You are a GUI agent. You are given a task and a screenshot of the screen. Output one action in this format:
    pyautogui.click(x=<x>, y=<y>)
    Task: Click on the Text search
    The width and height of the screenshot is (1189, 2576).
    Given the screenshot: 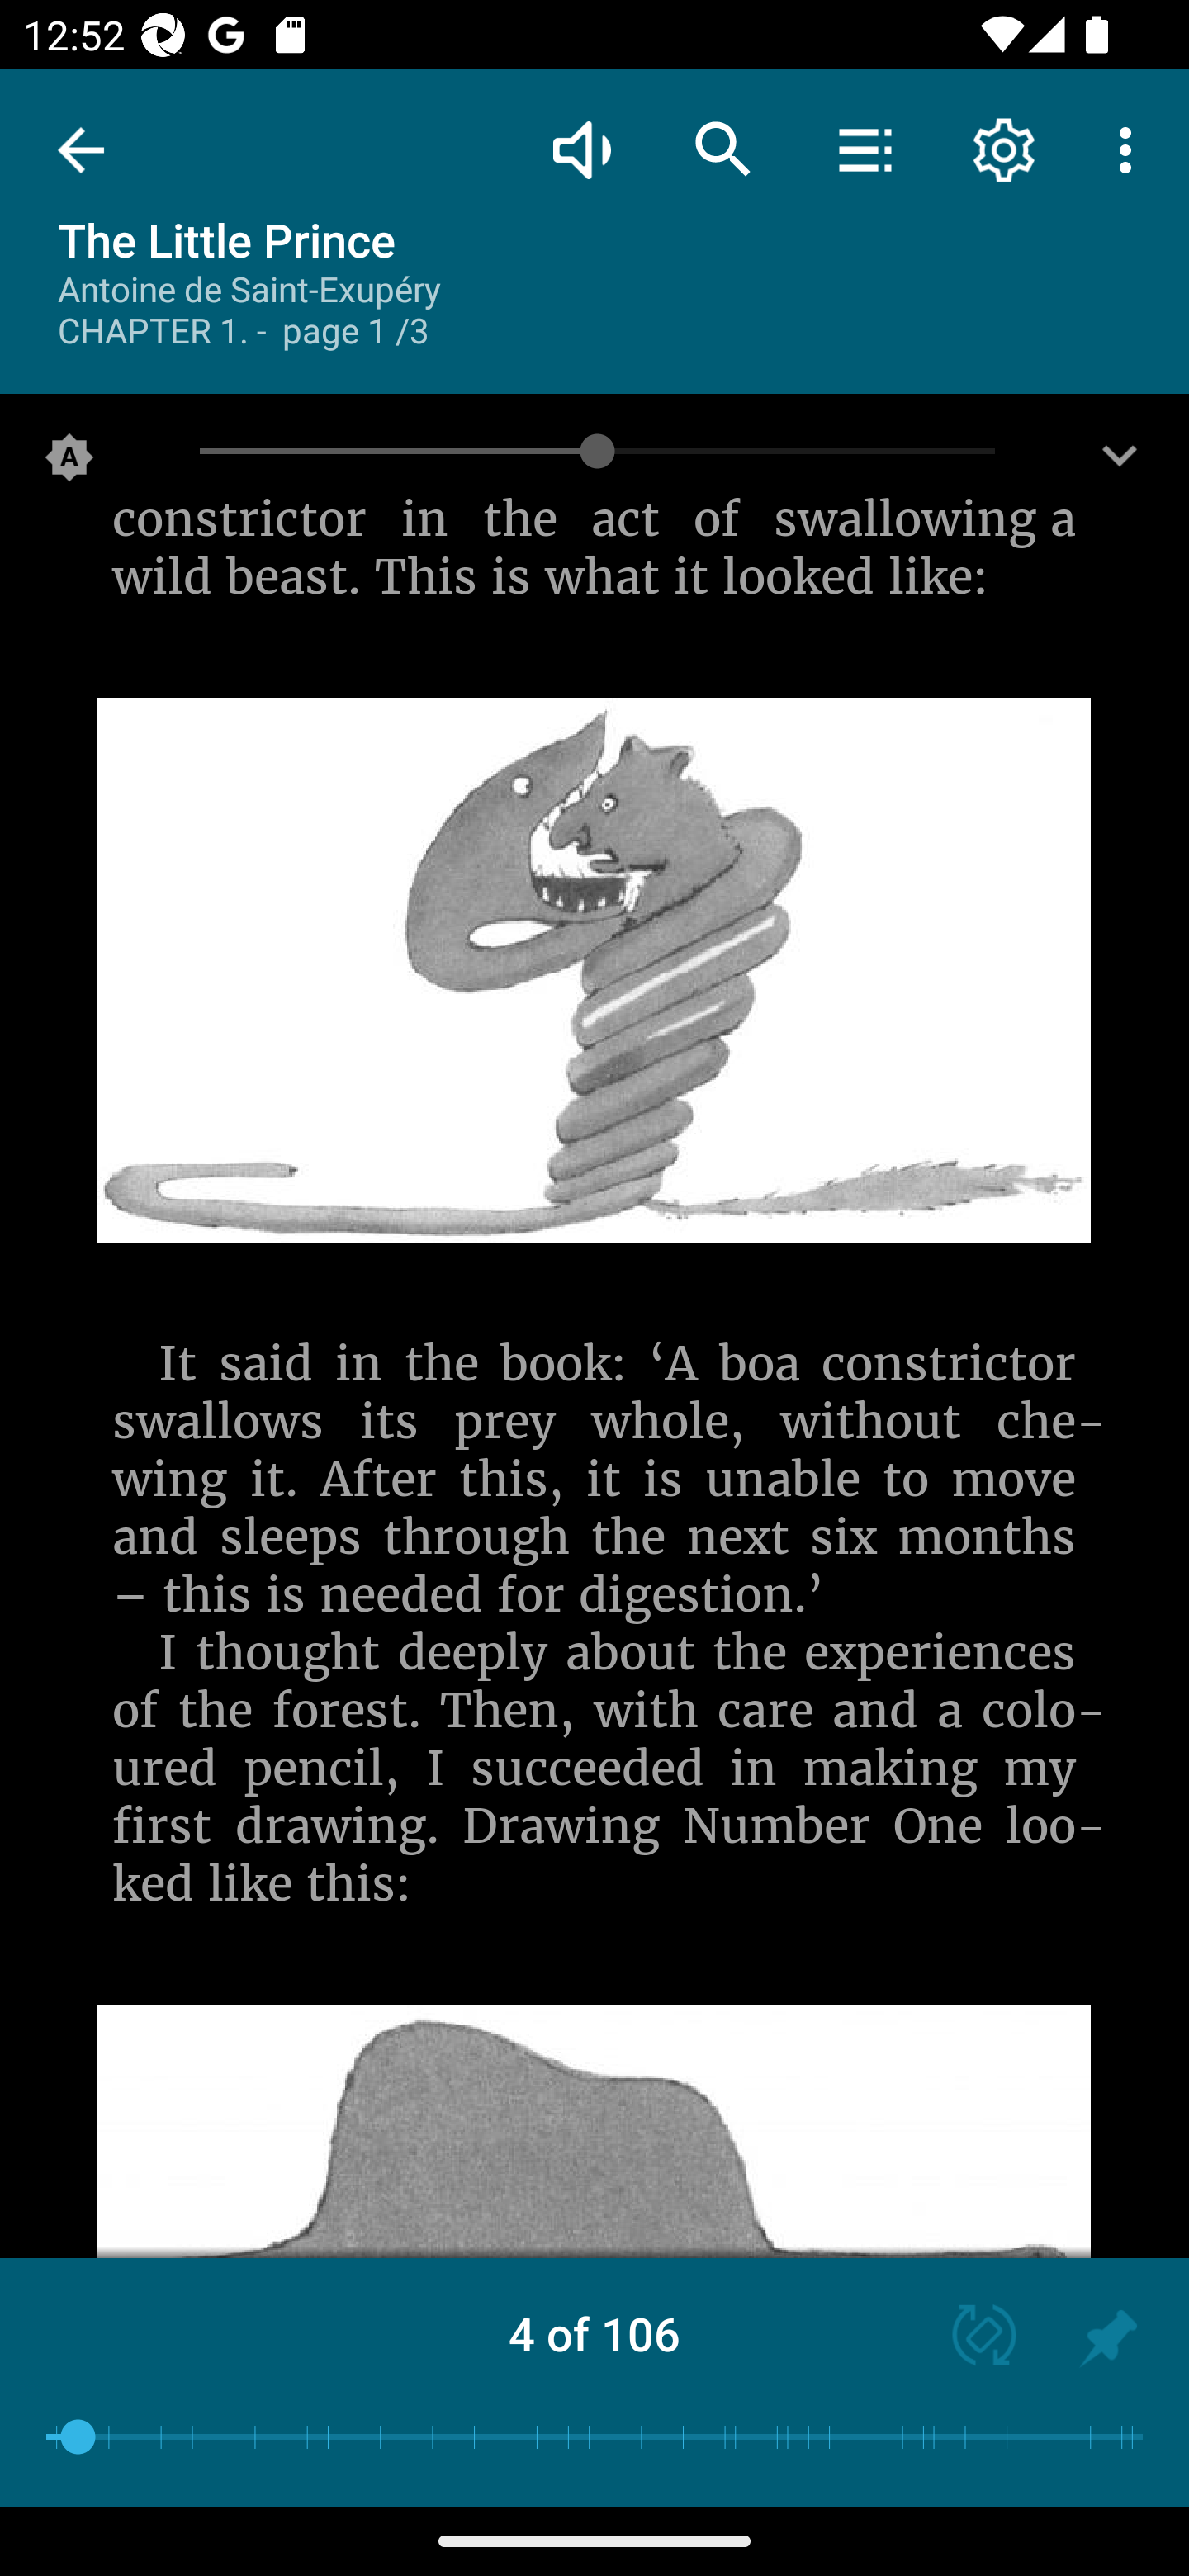 What is the action you would take?
    pyautogui.click(x=723, y=149)
    